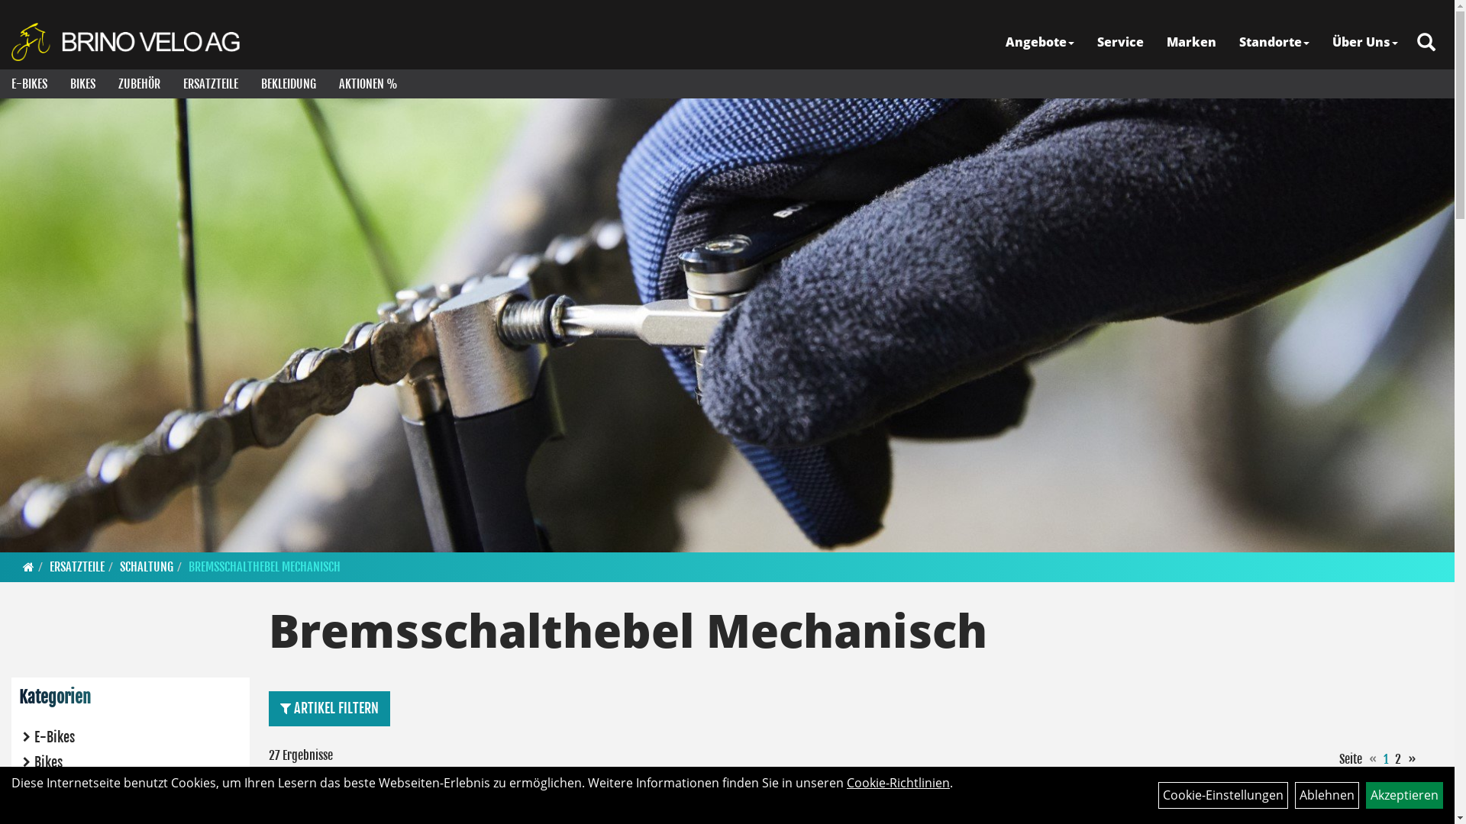  Describe the element at coordinates (1121, 42) in the screenshot. I see `Service` at that location.